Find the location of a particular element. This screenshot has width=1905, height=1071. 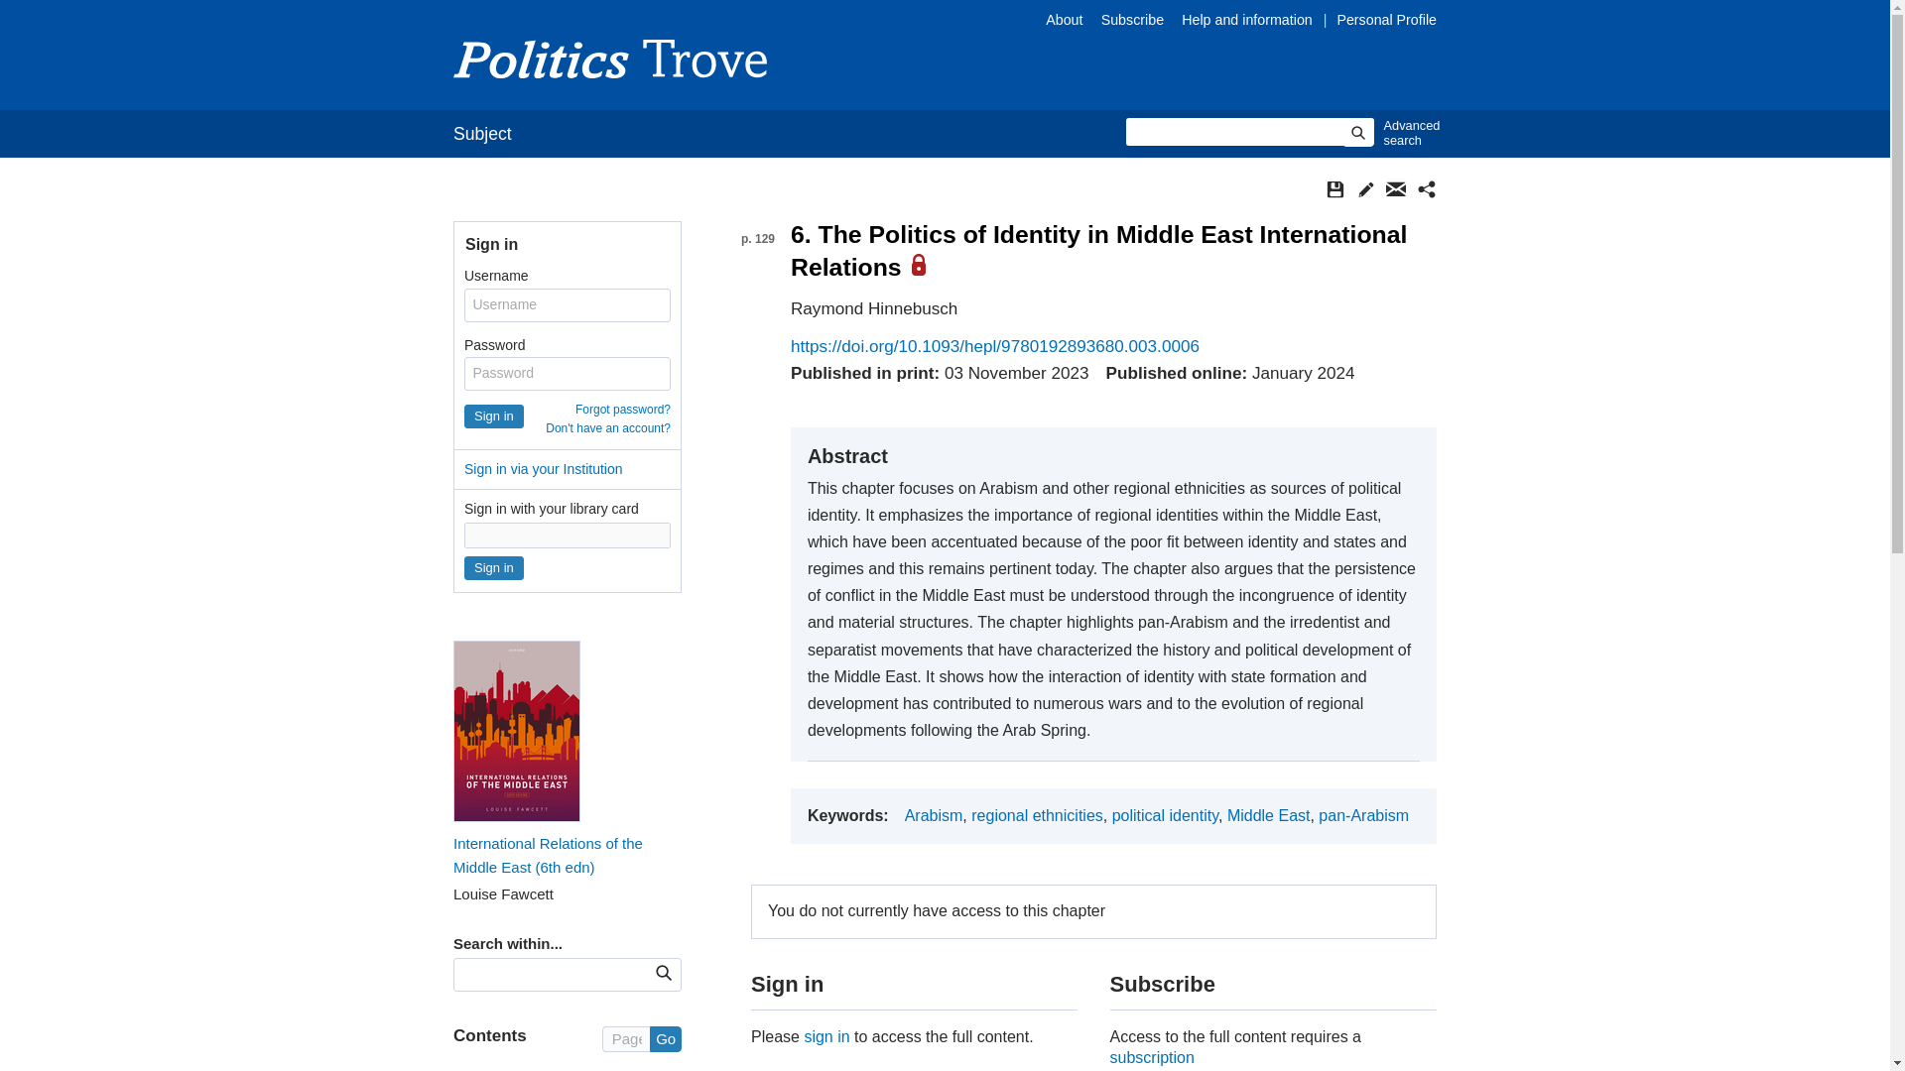

Advanced search is located at coordinates (1407, 133).